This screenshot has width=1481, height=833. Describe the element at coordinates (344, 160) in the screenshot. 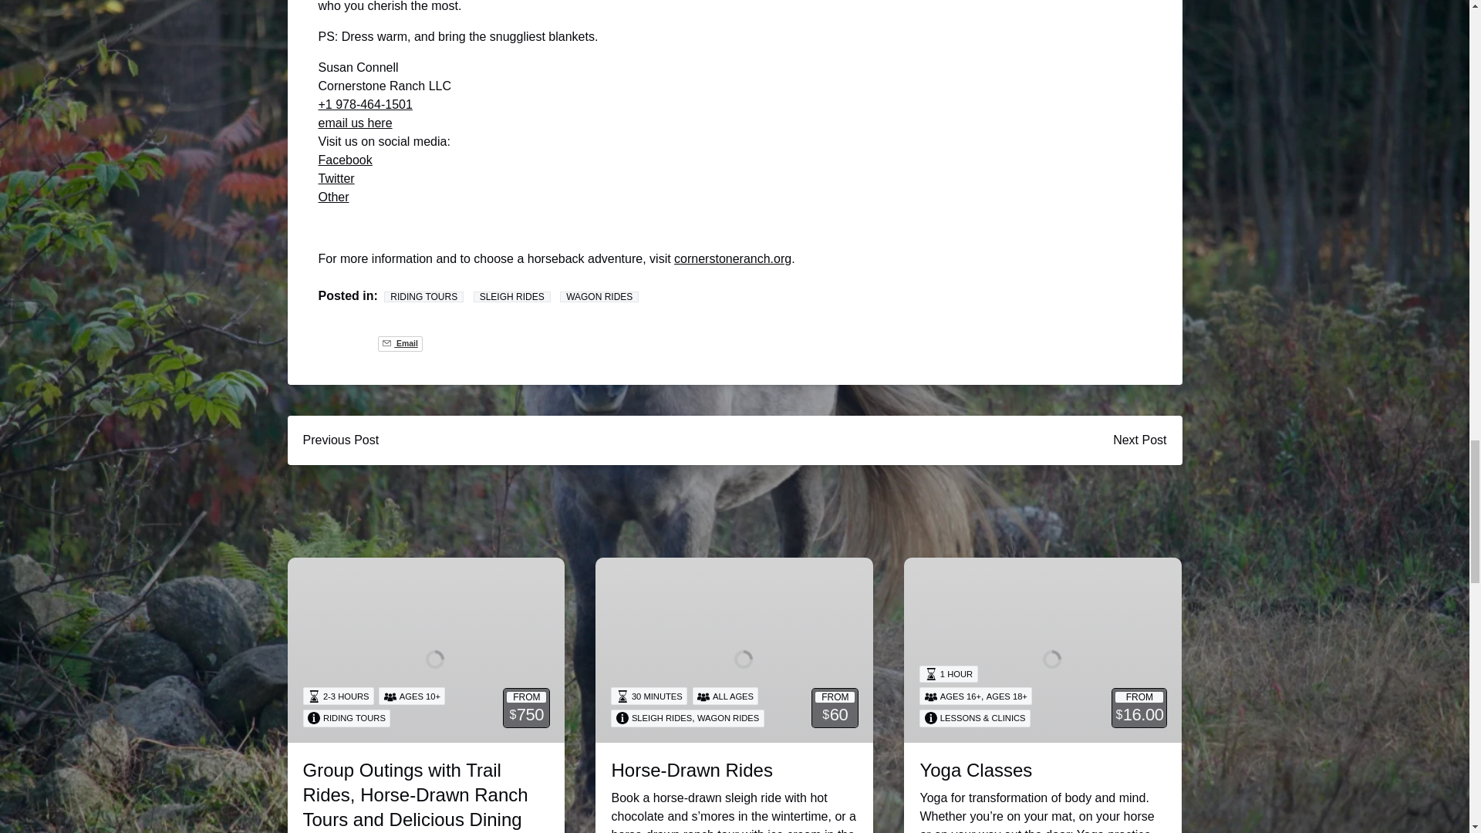

I see `Facebook` at that location.